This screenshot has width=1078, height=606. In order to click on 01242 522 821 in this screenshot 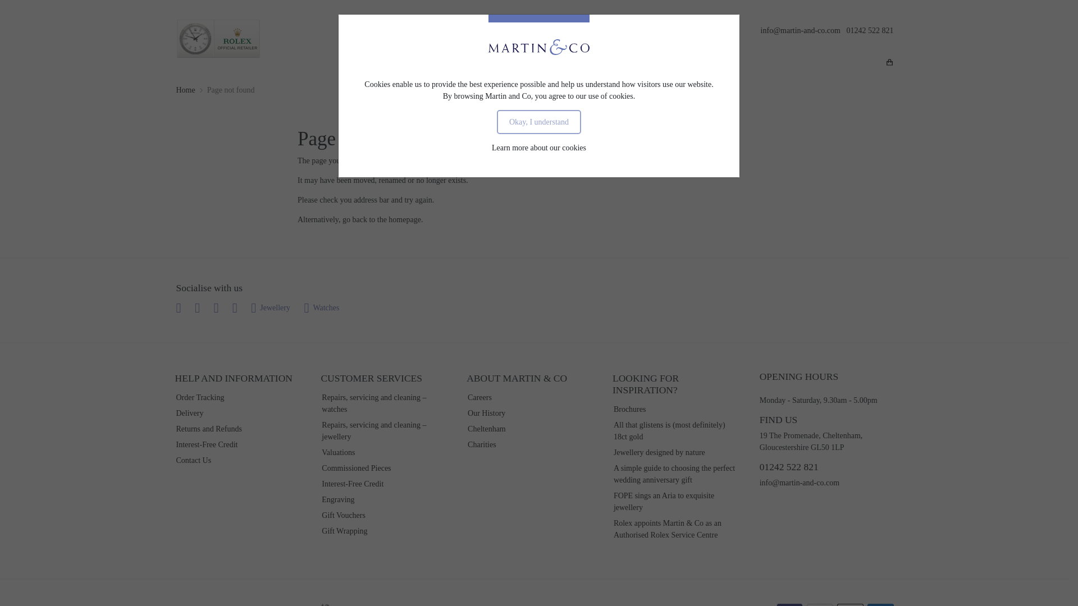, I will do `click(870, 30)`.